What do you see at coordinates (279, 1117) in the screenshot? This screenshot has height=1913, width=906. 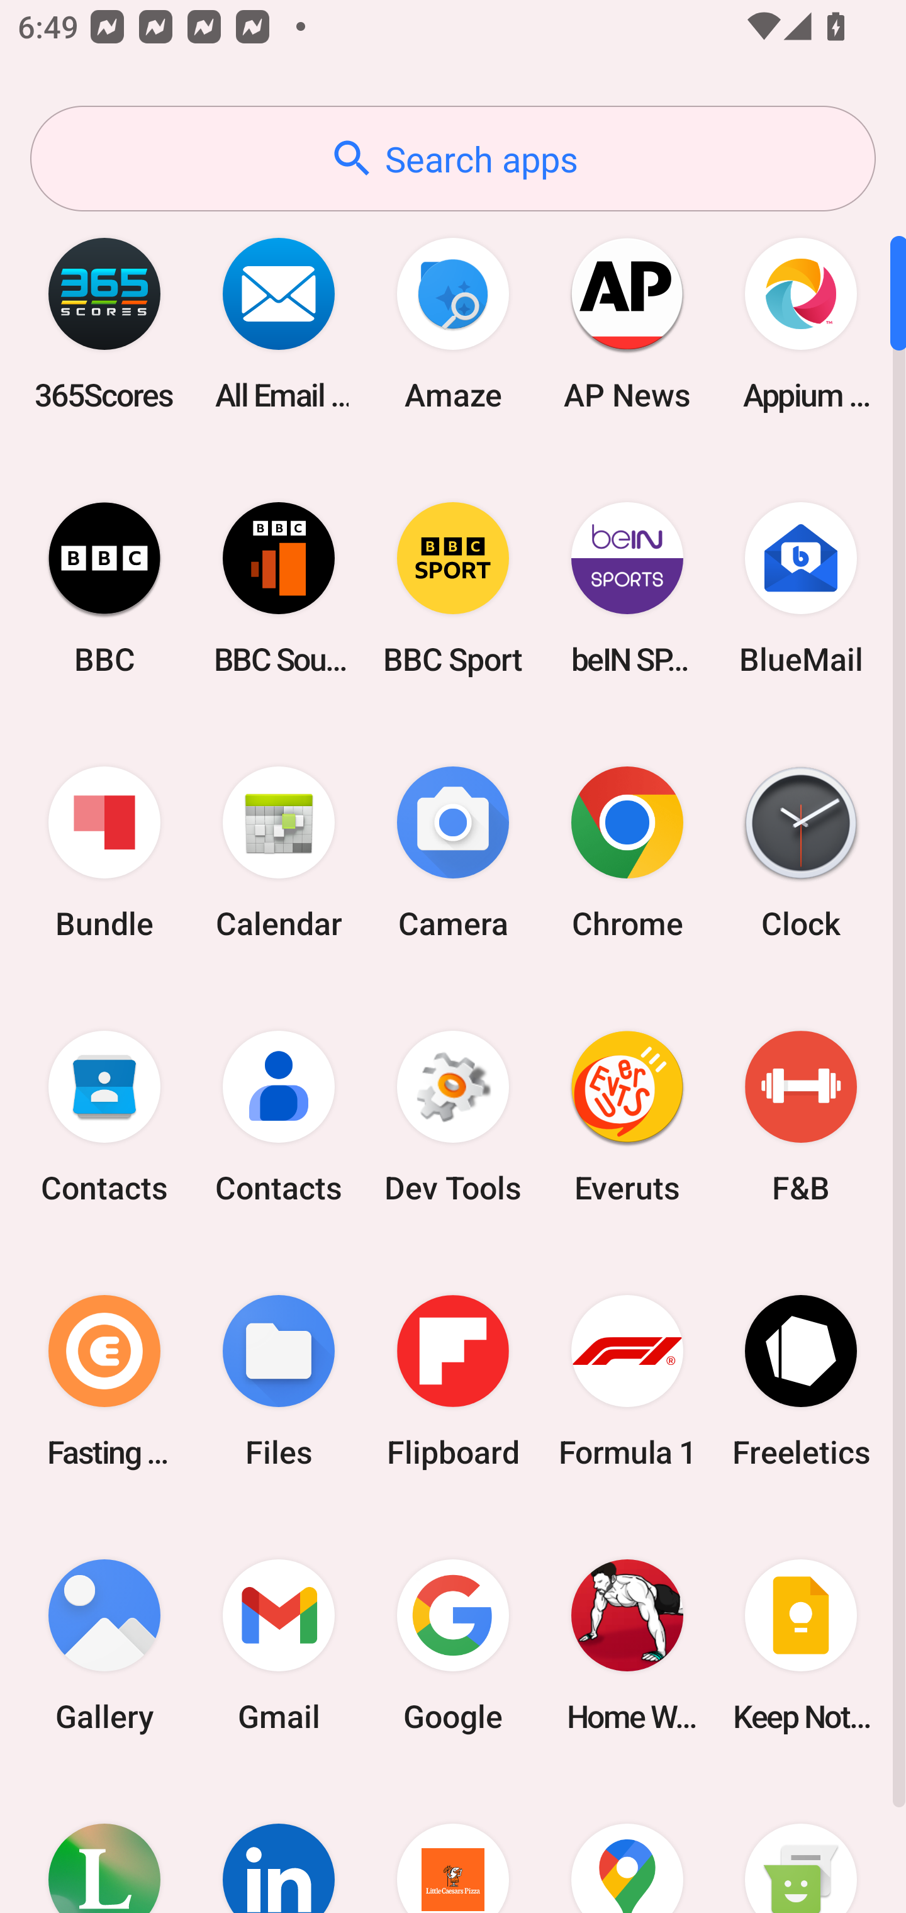 I see `Contacts` at bounding box center [279, 1117].